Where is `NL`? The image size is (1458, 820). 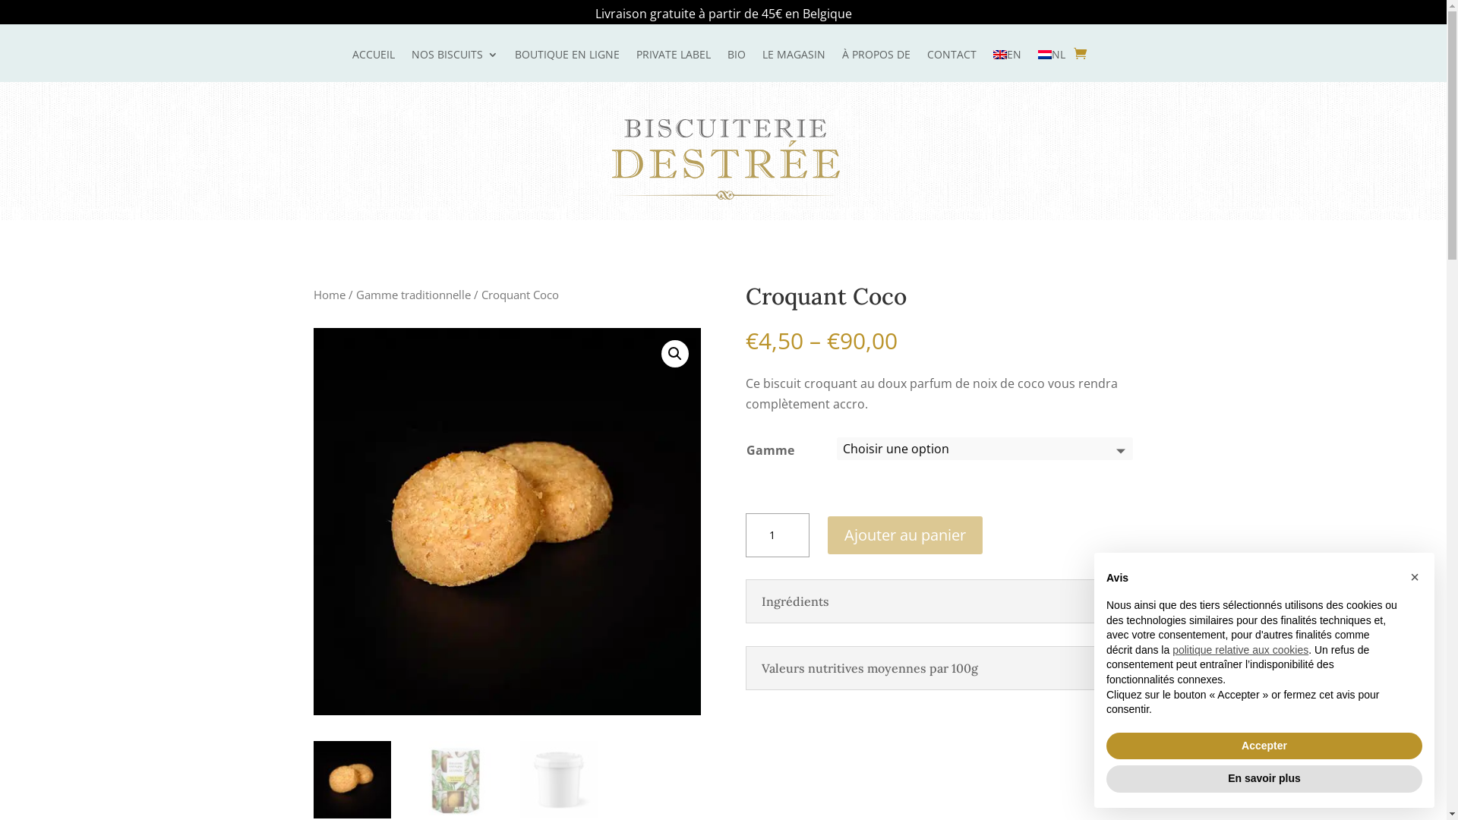
NL is located at coordinates (1051, 65).